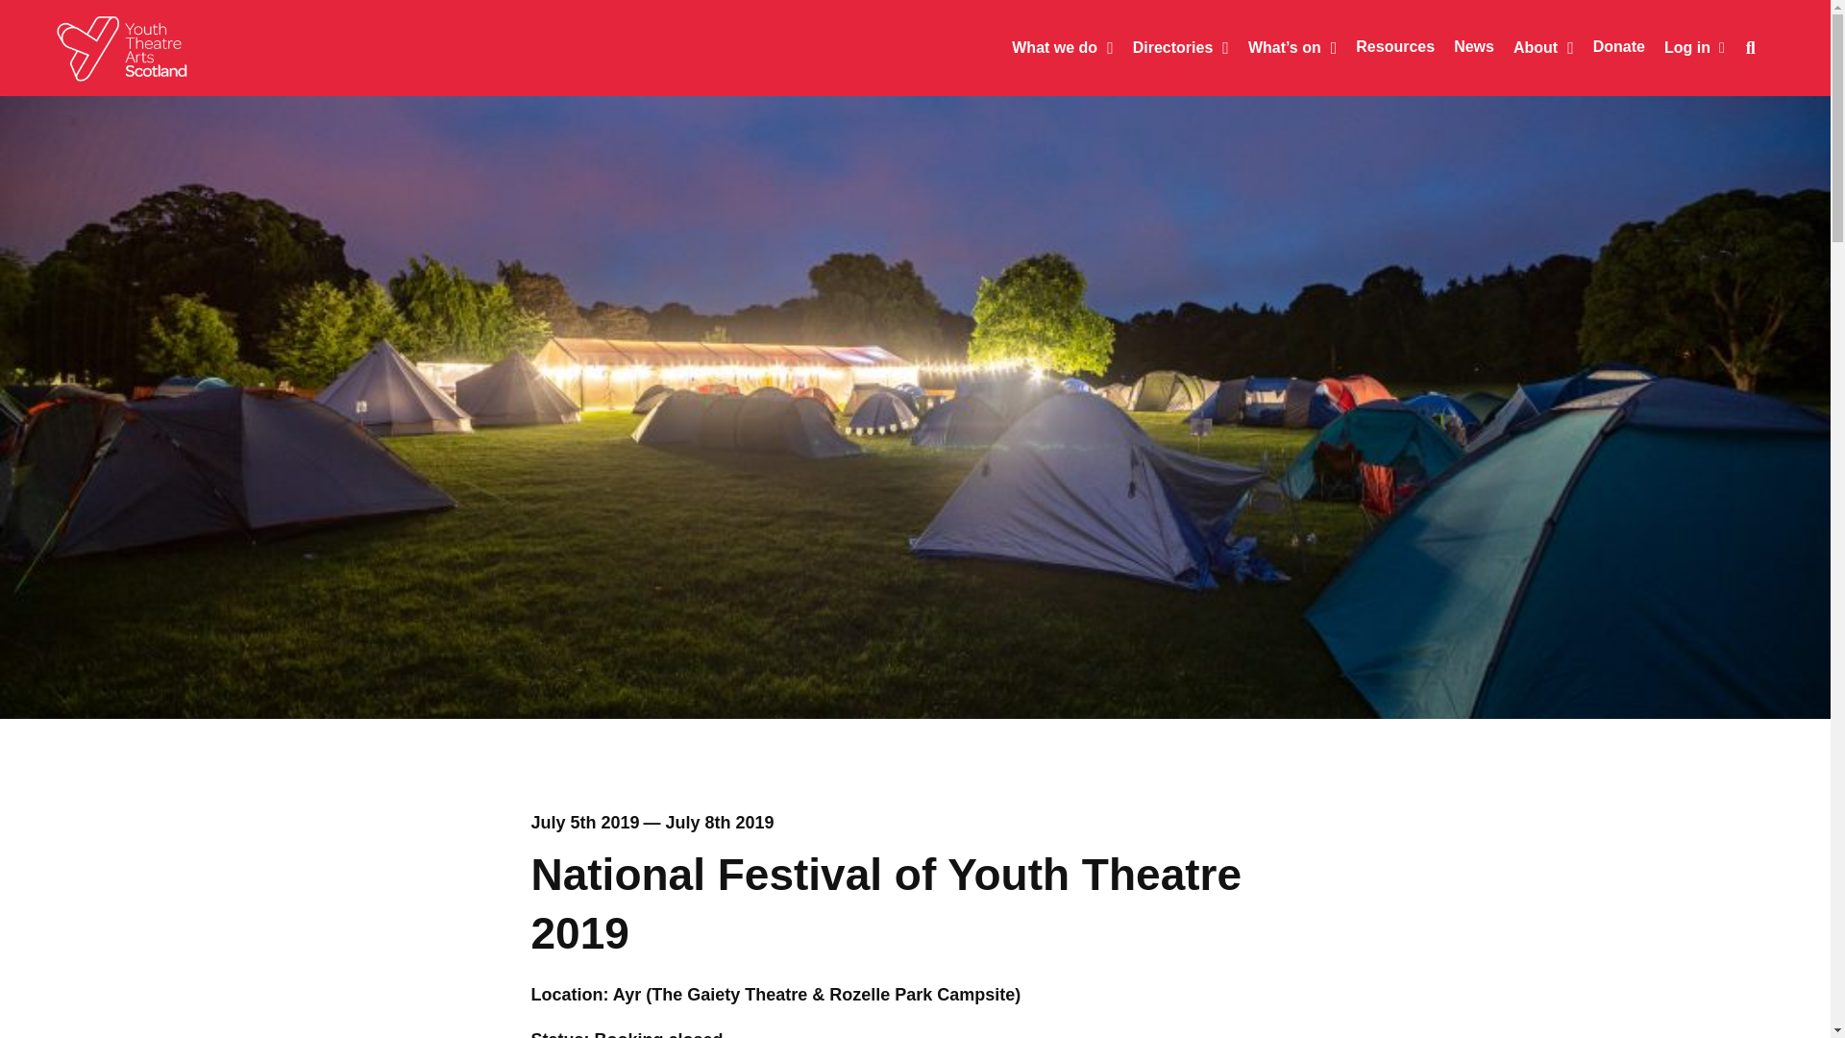 Image resolution: width=1845 pixels, height=1038 pixels. What do you see at coordinates (1170, 48) in the screenshot?
I see `Directories` at bounding box center [1170, 48].